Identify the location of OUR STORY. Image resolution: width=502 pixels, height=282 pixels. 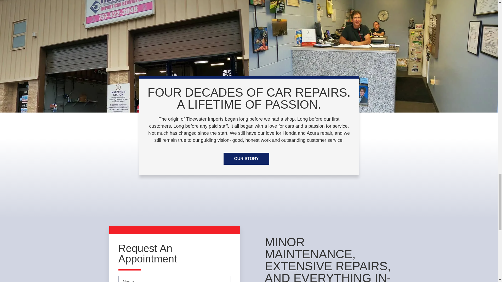
(246, 159).